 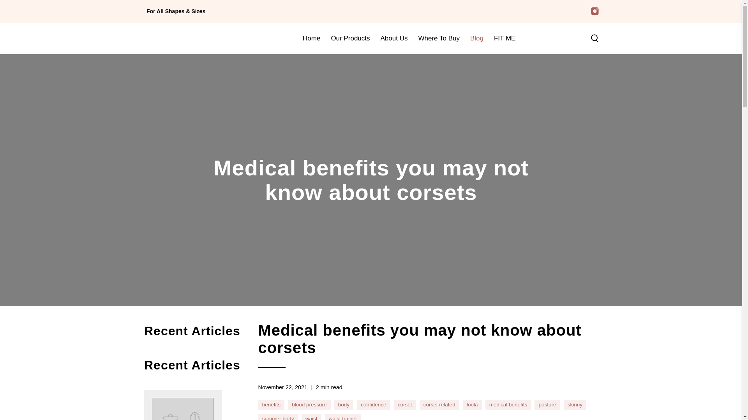 What do you see at coordinates (309, 404) in the screenshot?
I see `blood pressure` at bounding box center [309, 404].